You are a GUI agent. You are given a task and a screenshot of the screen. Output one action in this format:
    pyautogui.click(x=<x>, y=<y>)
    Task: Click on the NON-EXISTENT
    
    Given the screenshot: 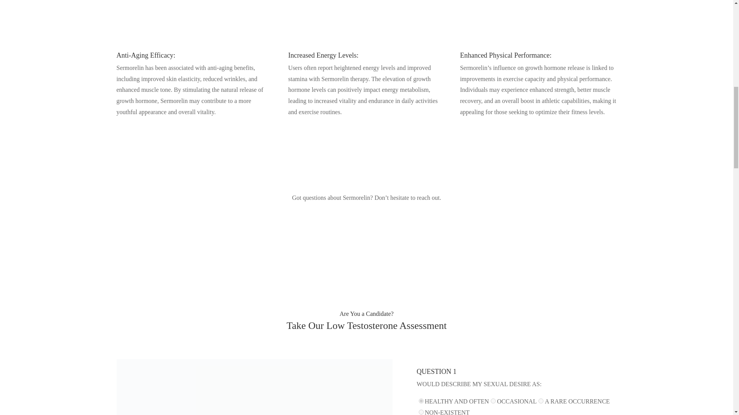 What is the action you would take?
    pyautogui.click(x=421, y=412)
    